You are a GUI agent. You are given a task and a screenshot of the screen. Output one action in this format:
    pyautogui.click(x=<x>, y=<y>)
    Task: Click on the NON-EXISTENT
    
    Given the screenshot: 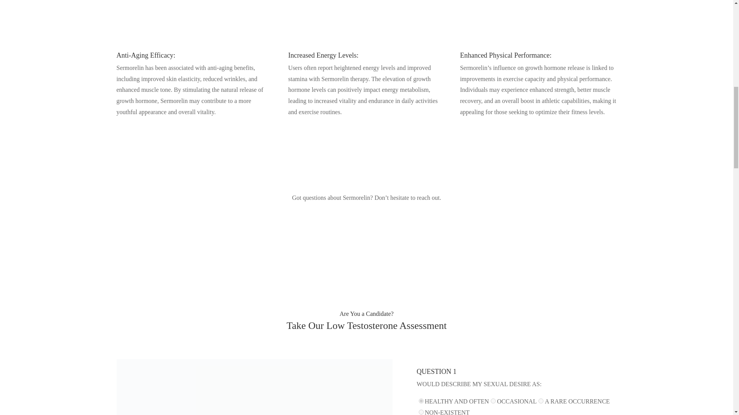 What is the action you would take?
    pyautogui.click(x=421, y=412)
    